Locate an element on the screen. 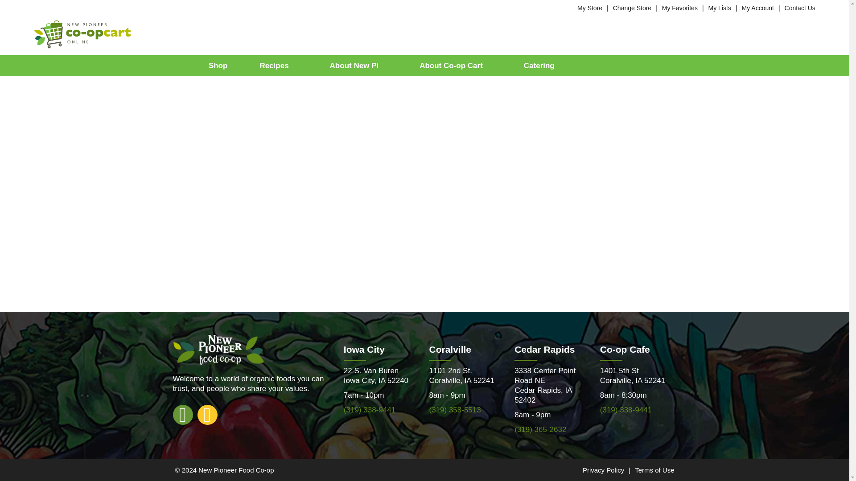  About Co-op Cart is located at coordinates (455, 65).